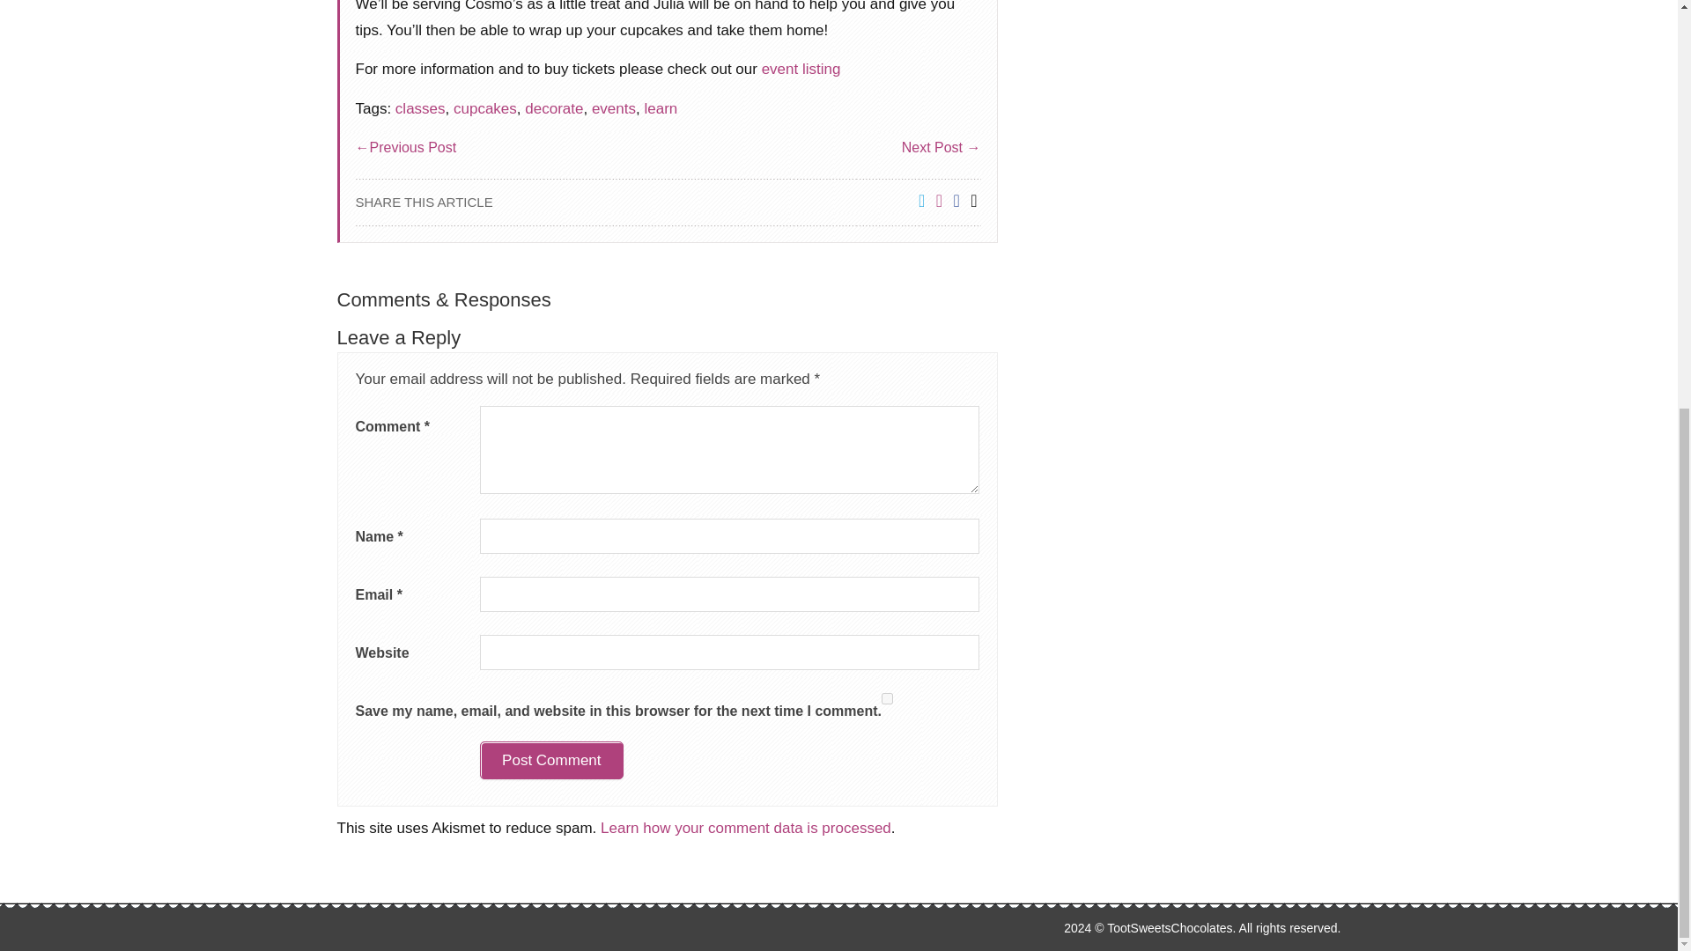  Describe the element at coordinates (553, 108) in the screenshot. I see `decorate` at that location.